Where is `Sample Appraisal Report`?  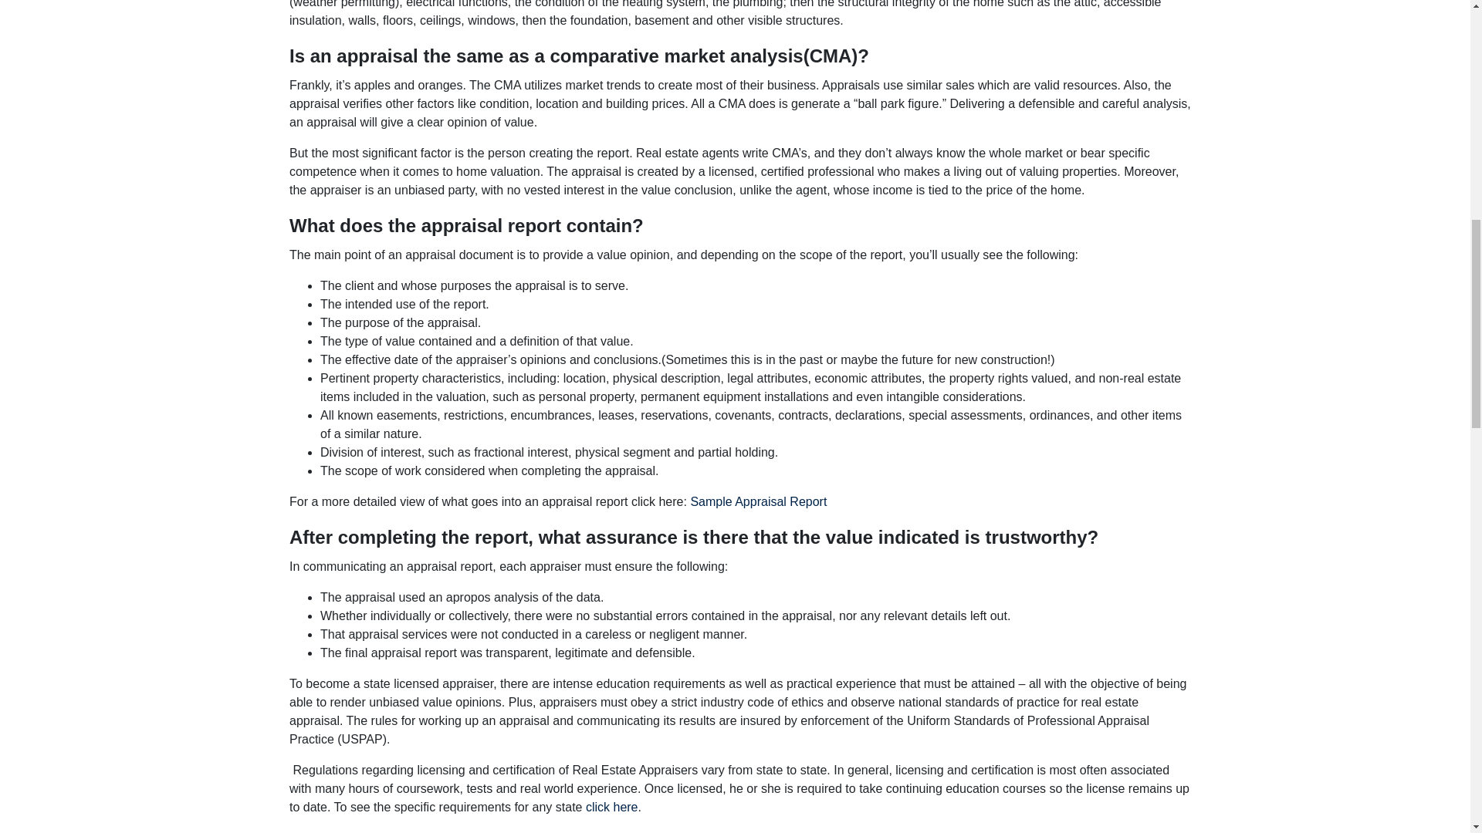
Sample Appraisal Report is located at coordinates (758, 501).